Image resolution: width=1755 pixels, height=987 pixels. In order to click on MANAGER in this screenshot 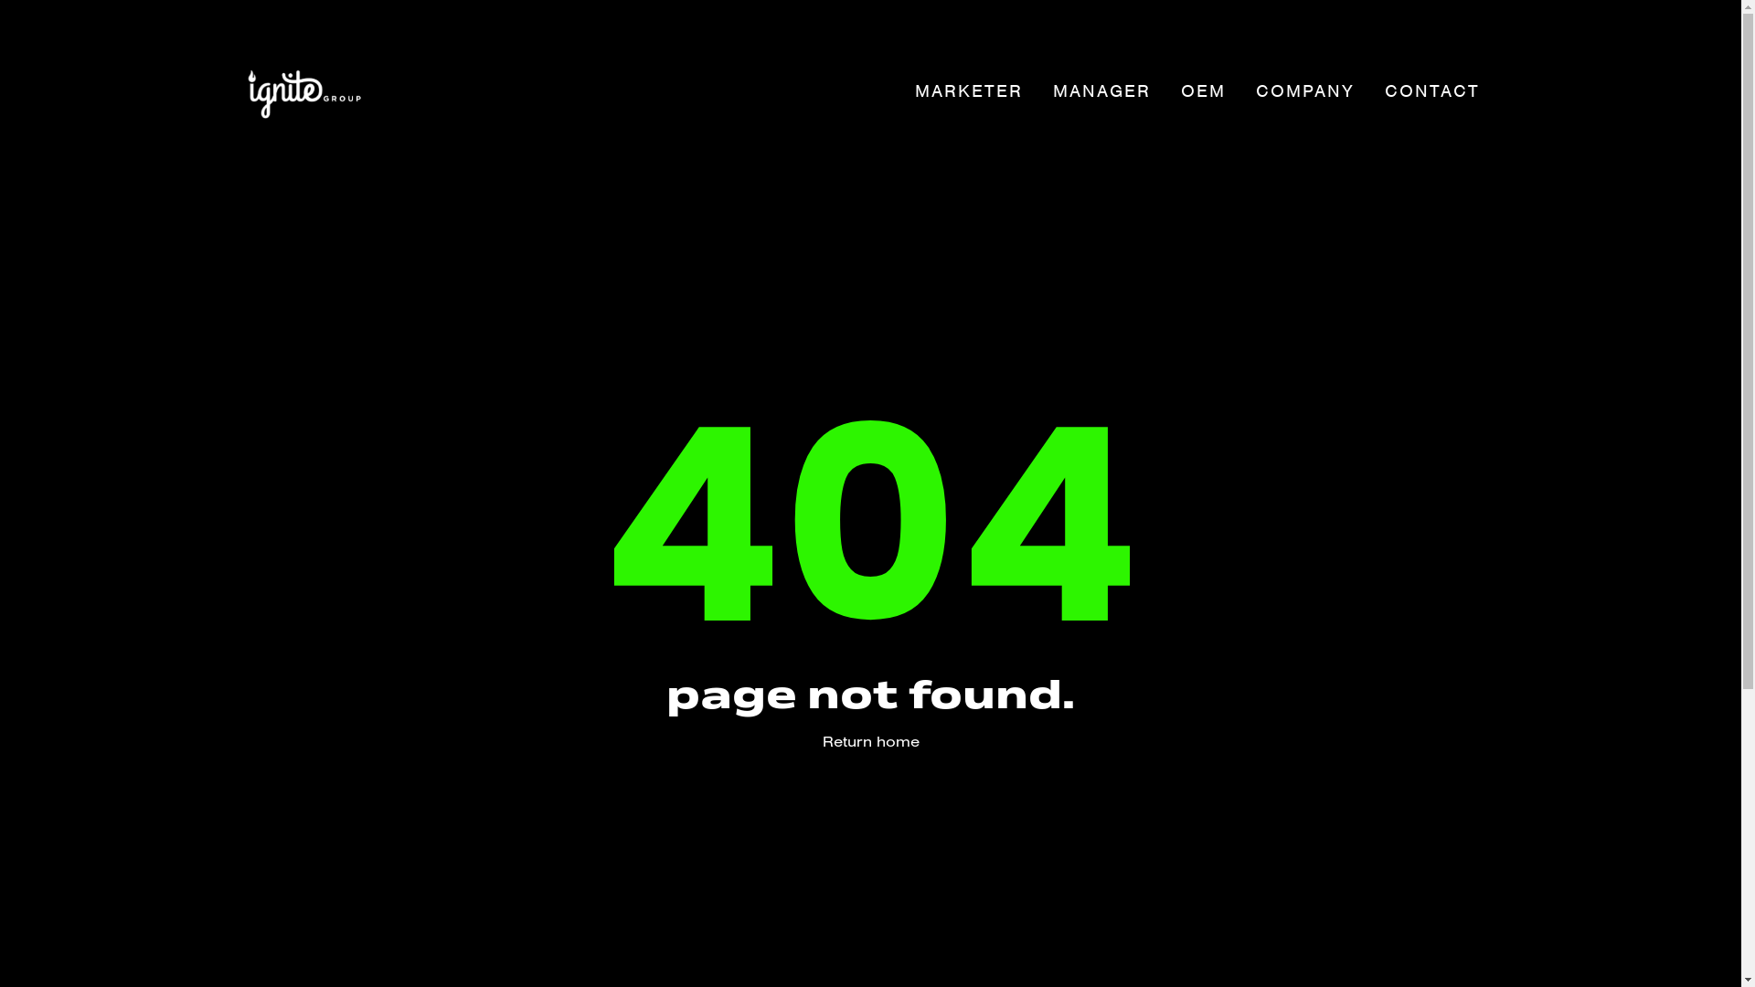, I will do `click(1102, 91)`.